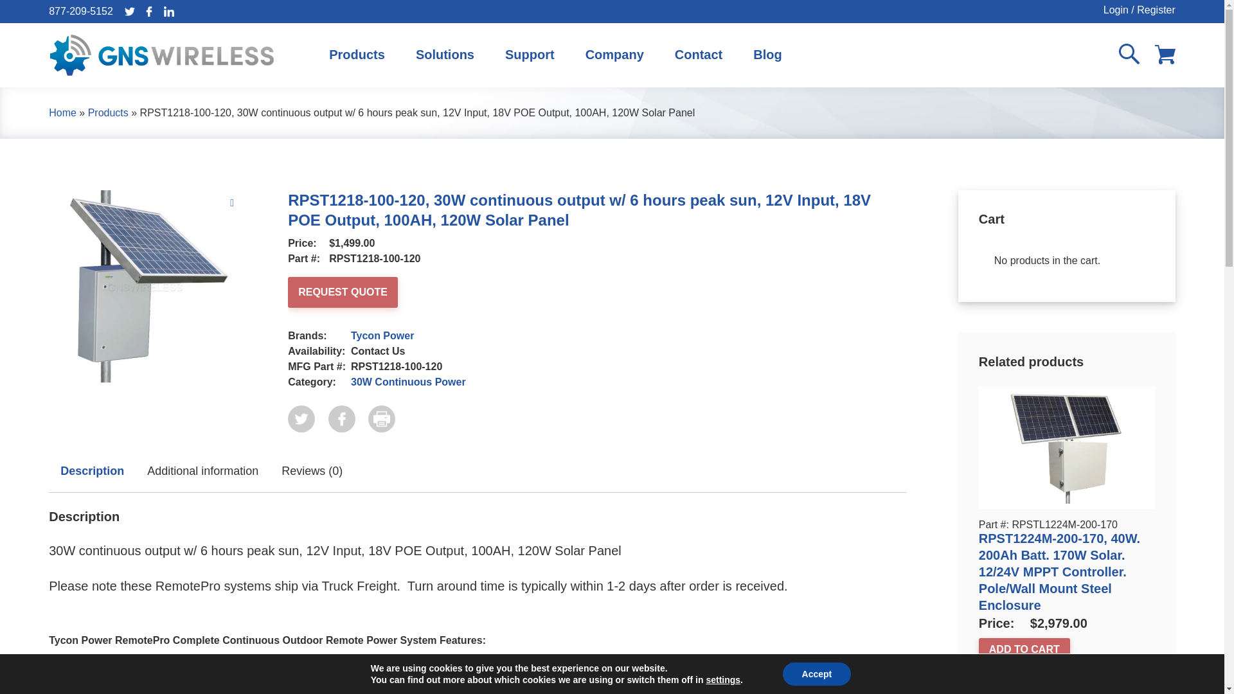  I want to click on images, so click(145, 287).